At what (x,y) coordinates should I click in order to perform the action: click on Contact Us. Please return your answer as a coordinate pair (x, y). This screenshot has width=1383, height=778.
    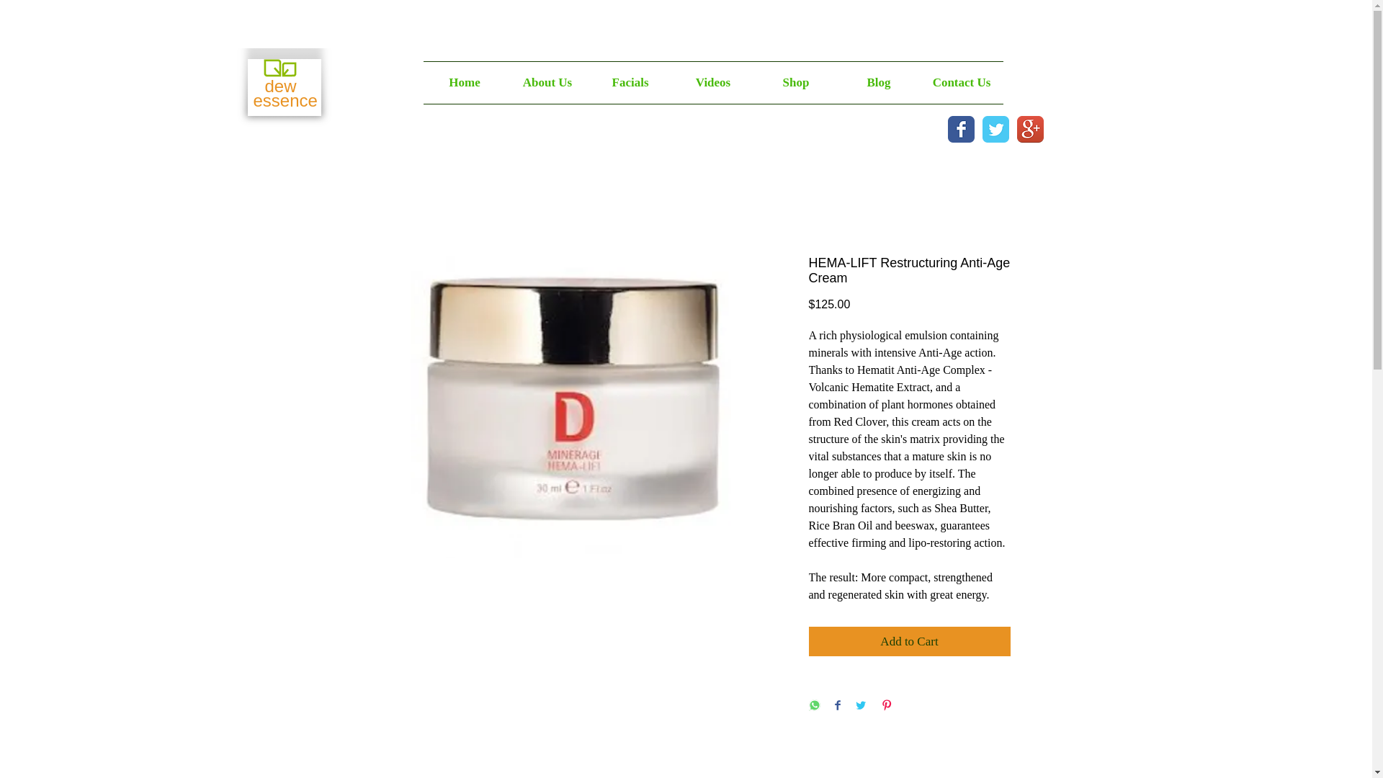
    Looking at the image, I should click on (962, 82).